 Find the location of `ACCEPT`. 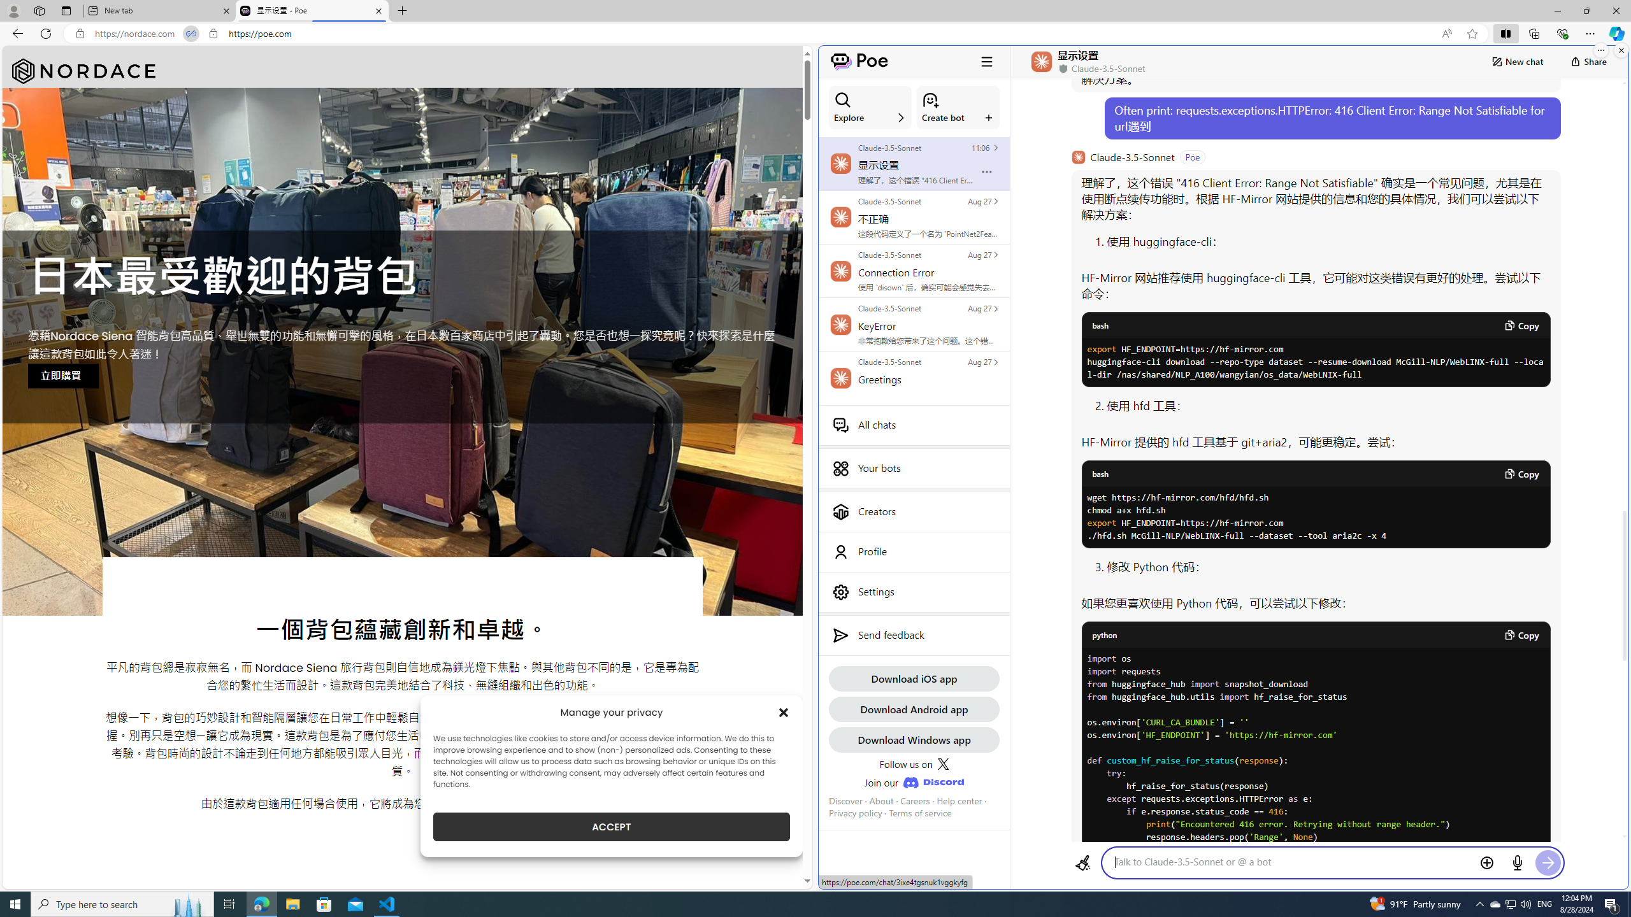

ACCEPT is located at coordinates (612, 827).